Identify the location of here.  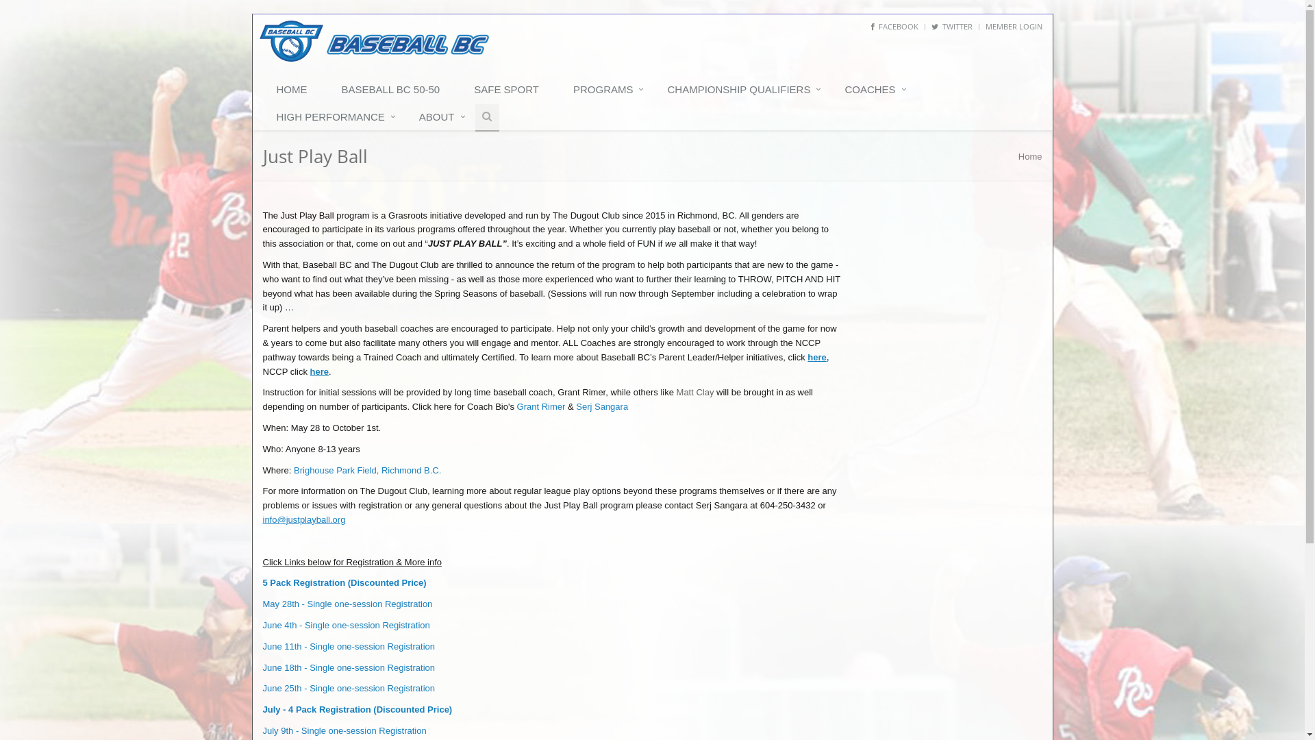
(816, 358).